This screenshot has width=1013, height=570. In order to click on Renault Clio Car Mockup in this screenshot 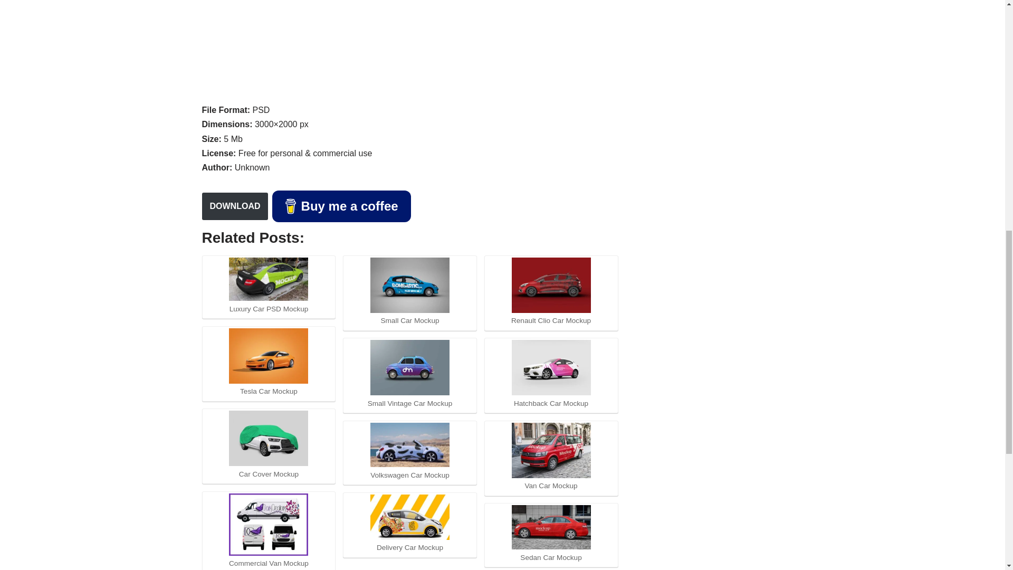, I will do `click(551, 285)`.